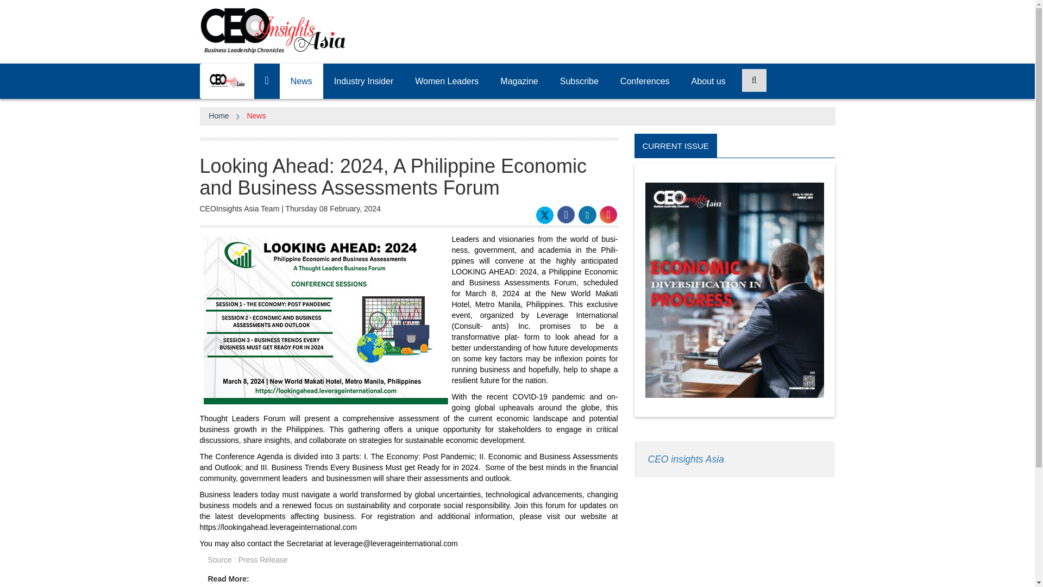  I want to click on 3rd party ad content, so click(638, 29).